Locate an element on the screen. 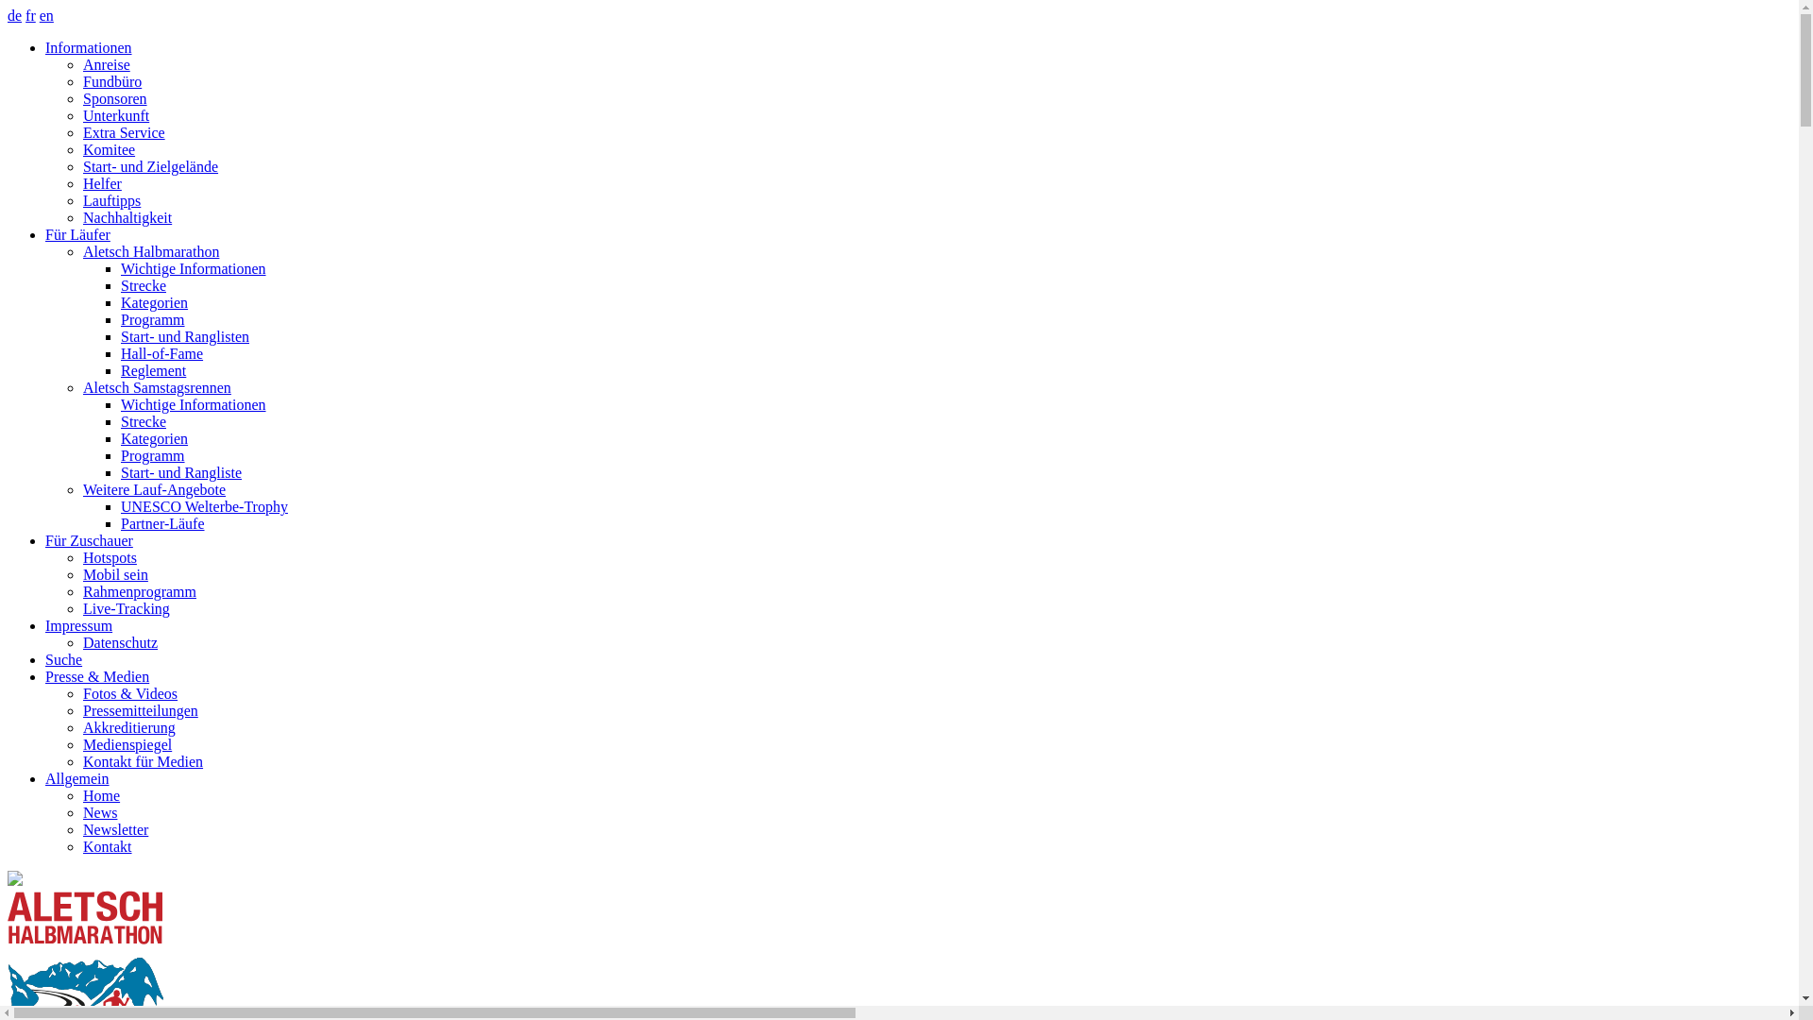  Live-Tracking is located at coordinates (127, 608).